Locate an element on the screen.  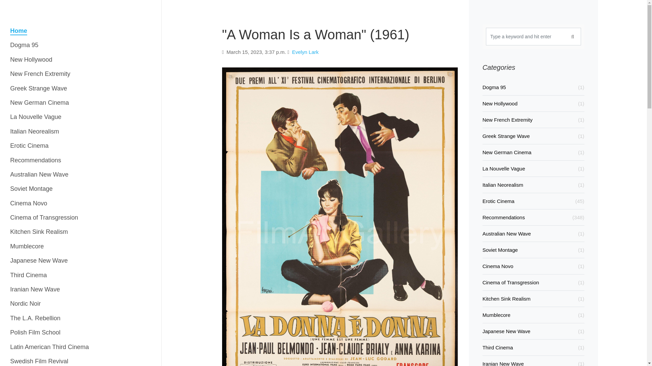
Italian Neorealism is located at coordinates (35, 131).